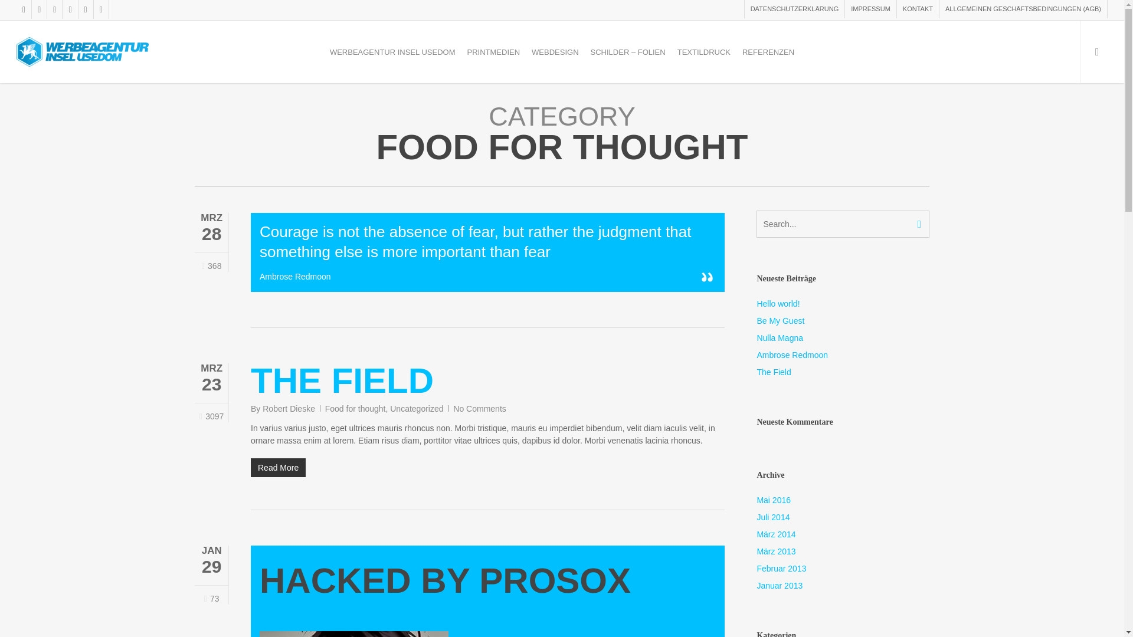  Describe the element at coordinates (211, 266) in the screenshot. I see `368` at that location.